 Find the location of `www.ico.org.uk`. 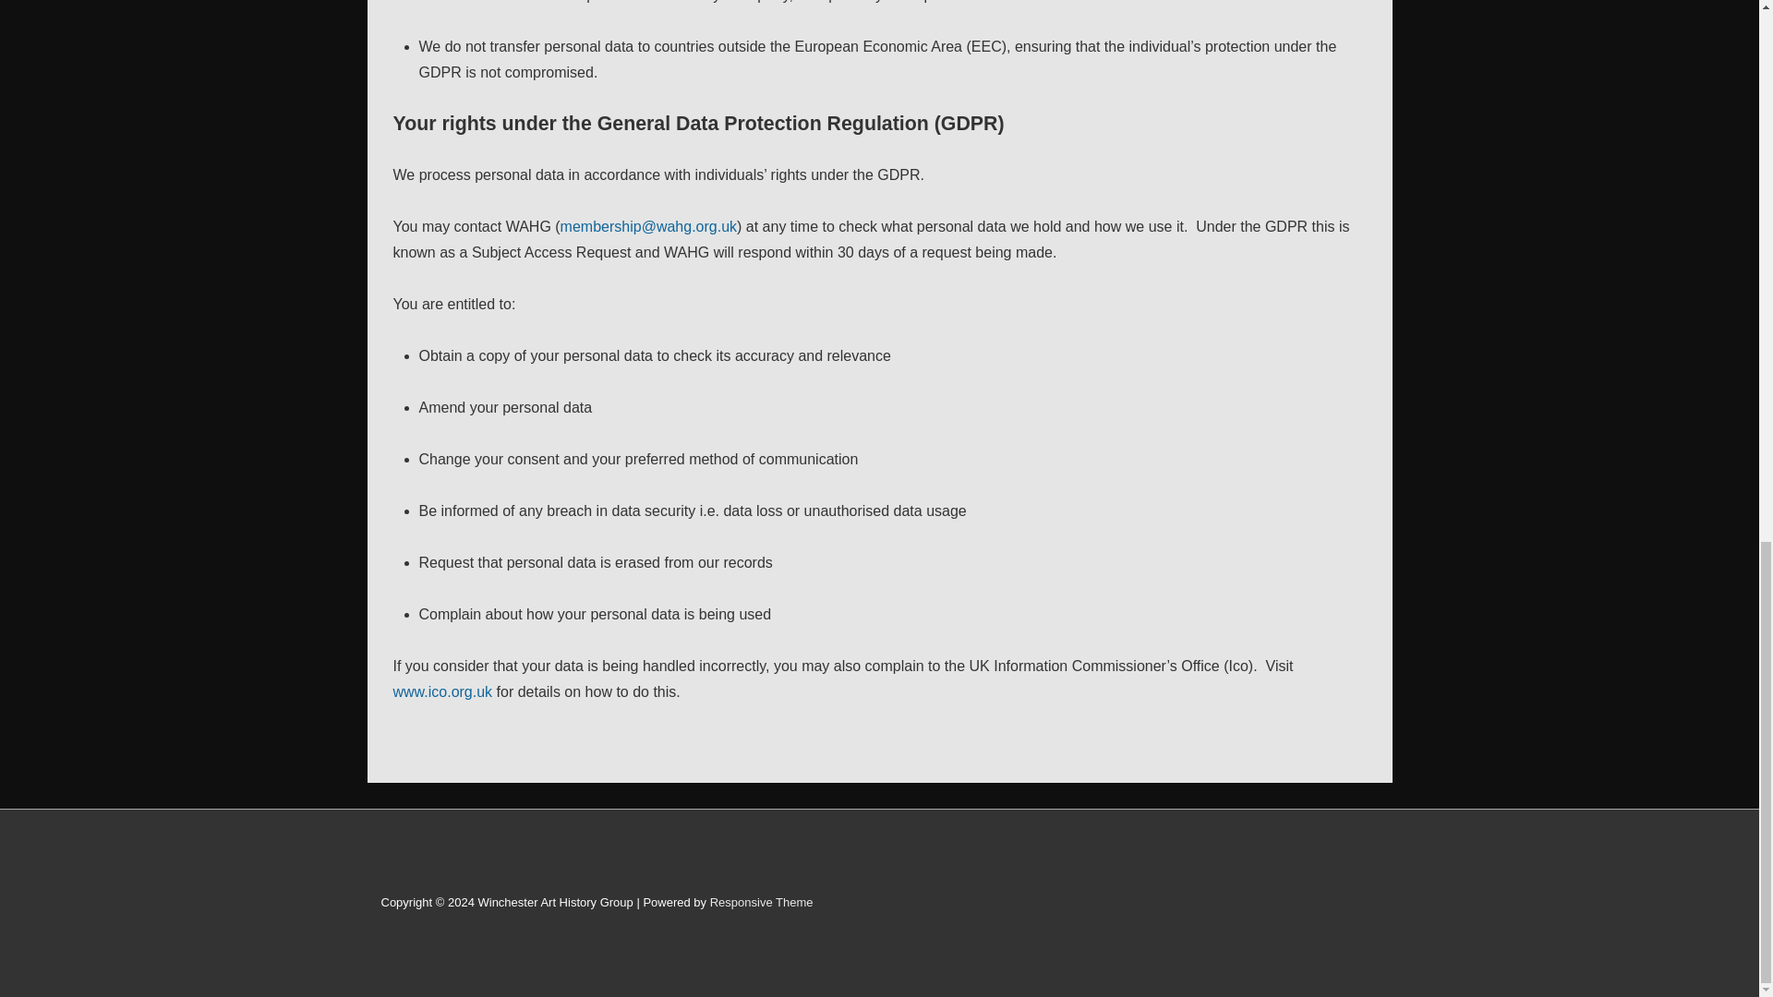

www.ico.org.uk is located at coordinates (443, 691).